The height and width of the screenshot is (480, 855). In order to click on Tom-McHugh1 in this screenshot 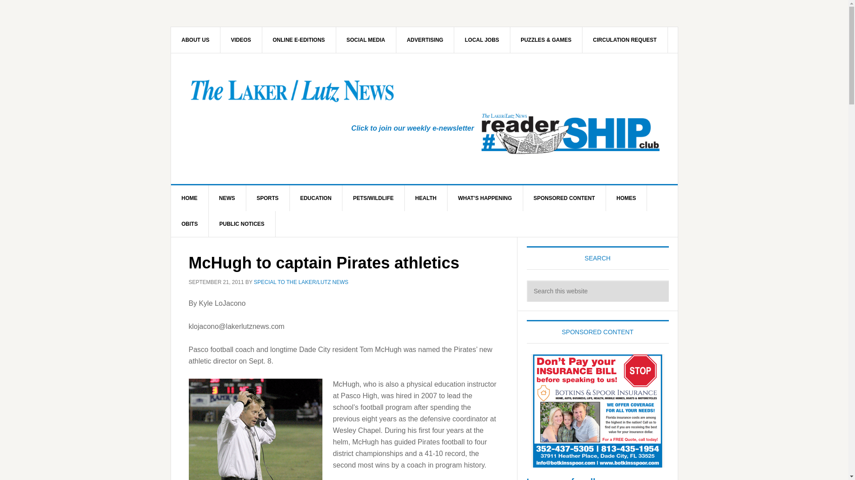, I will do `click(256, 429)`.